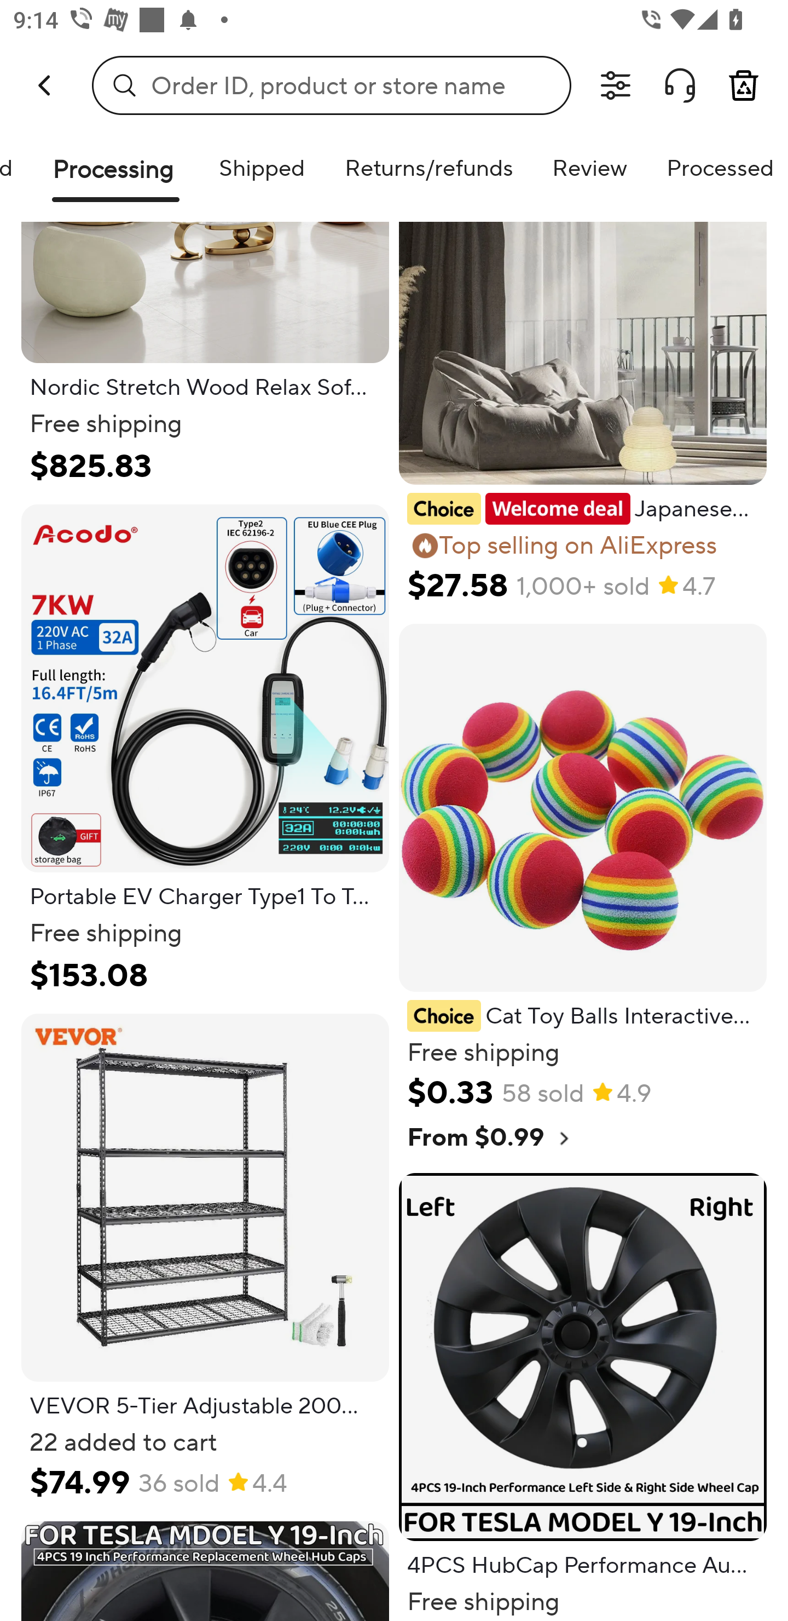 This screenshot has width=788, height=1621. What do you see at coordinates (428, 168) in the screenshot?
I see `Returns/refunds` at bounding box center [428, 168].